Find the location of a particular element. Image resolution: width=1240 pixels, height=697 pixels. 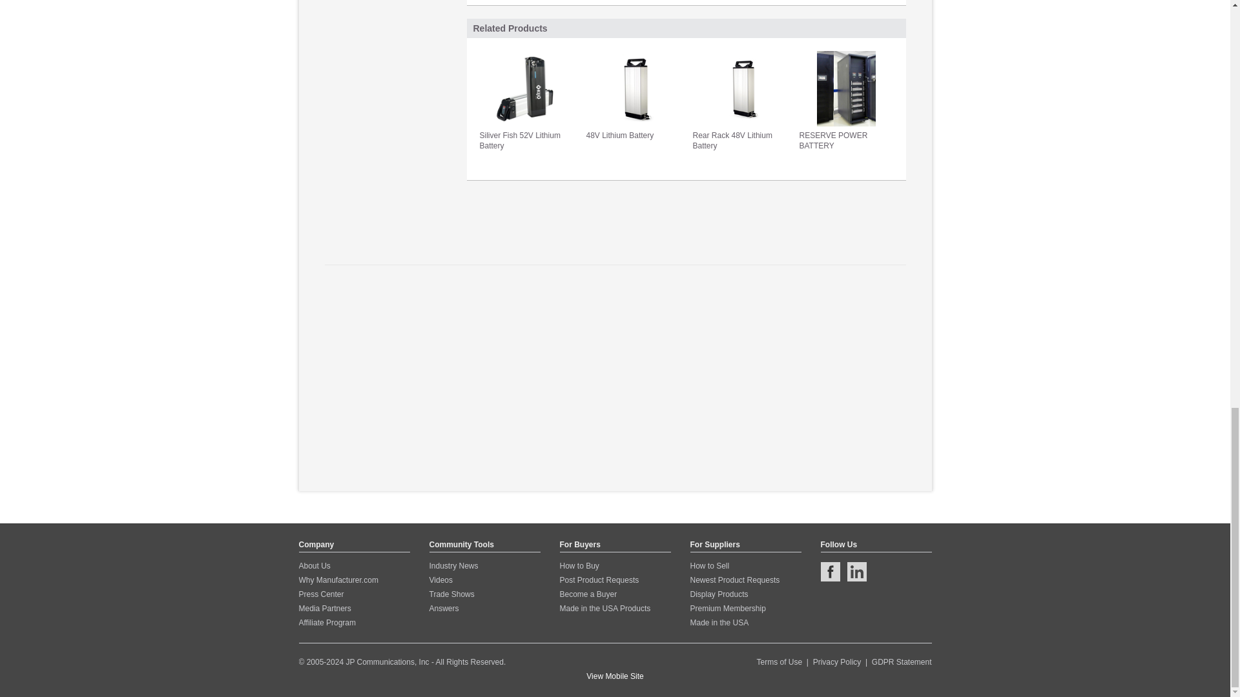

Industry News is located at coordinates (453, 566).